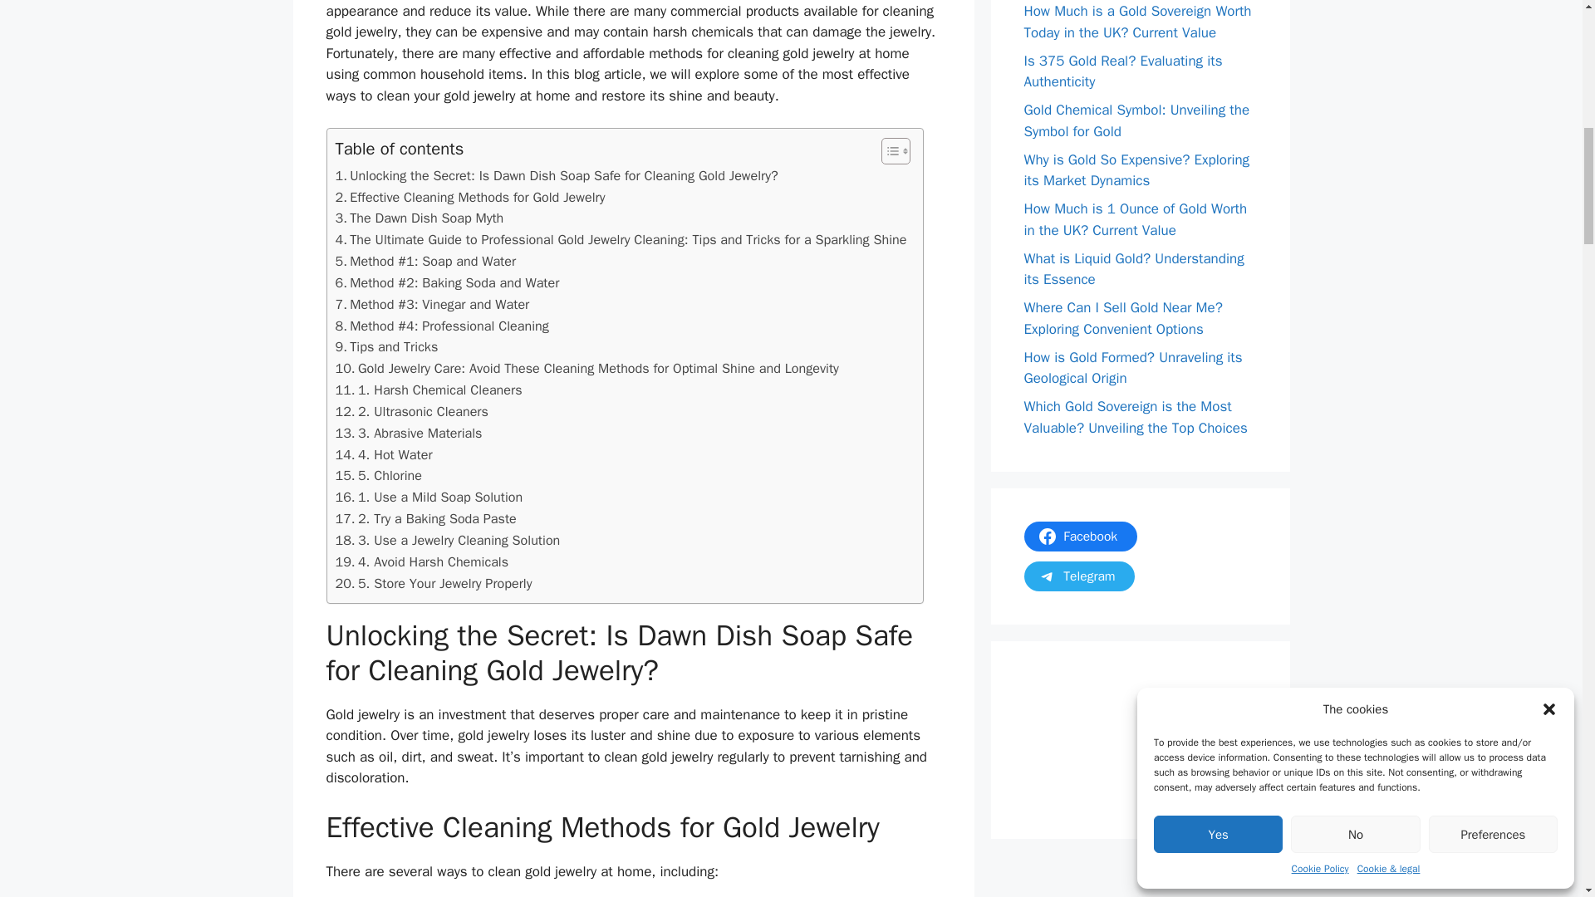 Image resolution: width=1595 pixels, height=897 pixels. Describe the element at coordinates (422, 562) in the screenshot. I see `4. Avoid Harsh Chemicals` at that location.